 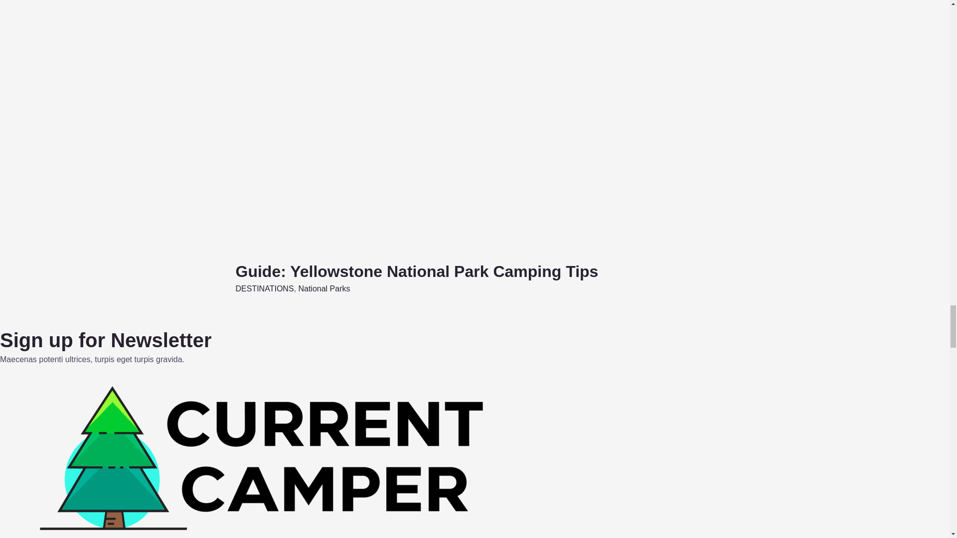 What do you see at coordinates (417, 271) in the screenshot?
I see `Guide: Yellowstone National Park Camping Tips` at bounding box center [417, 271].